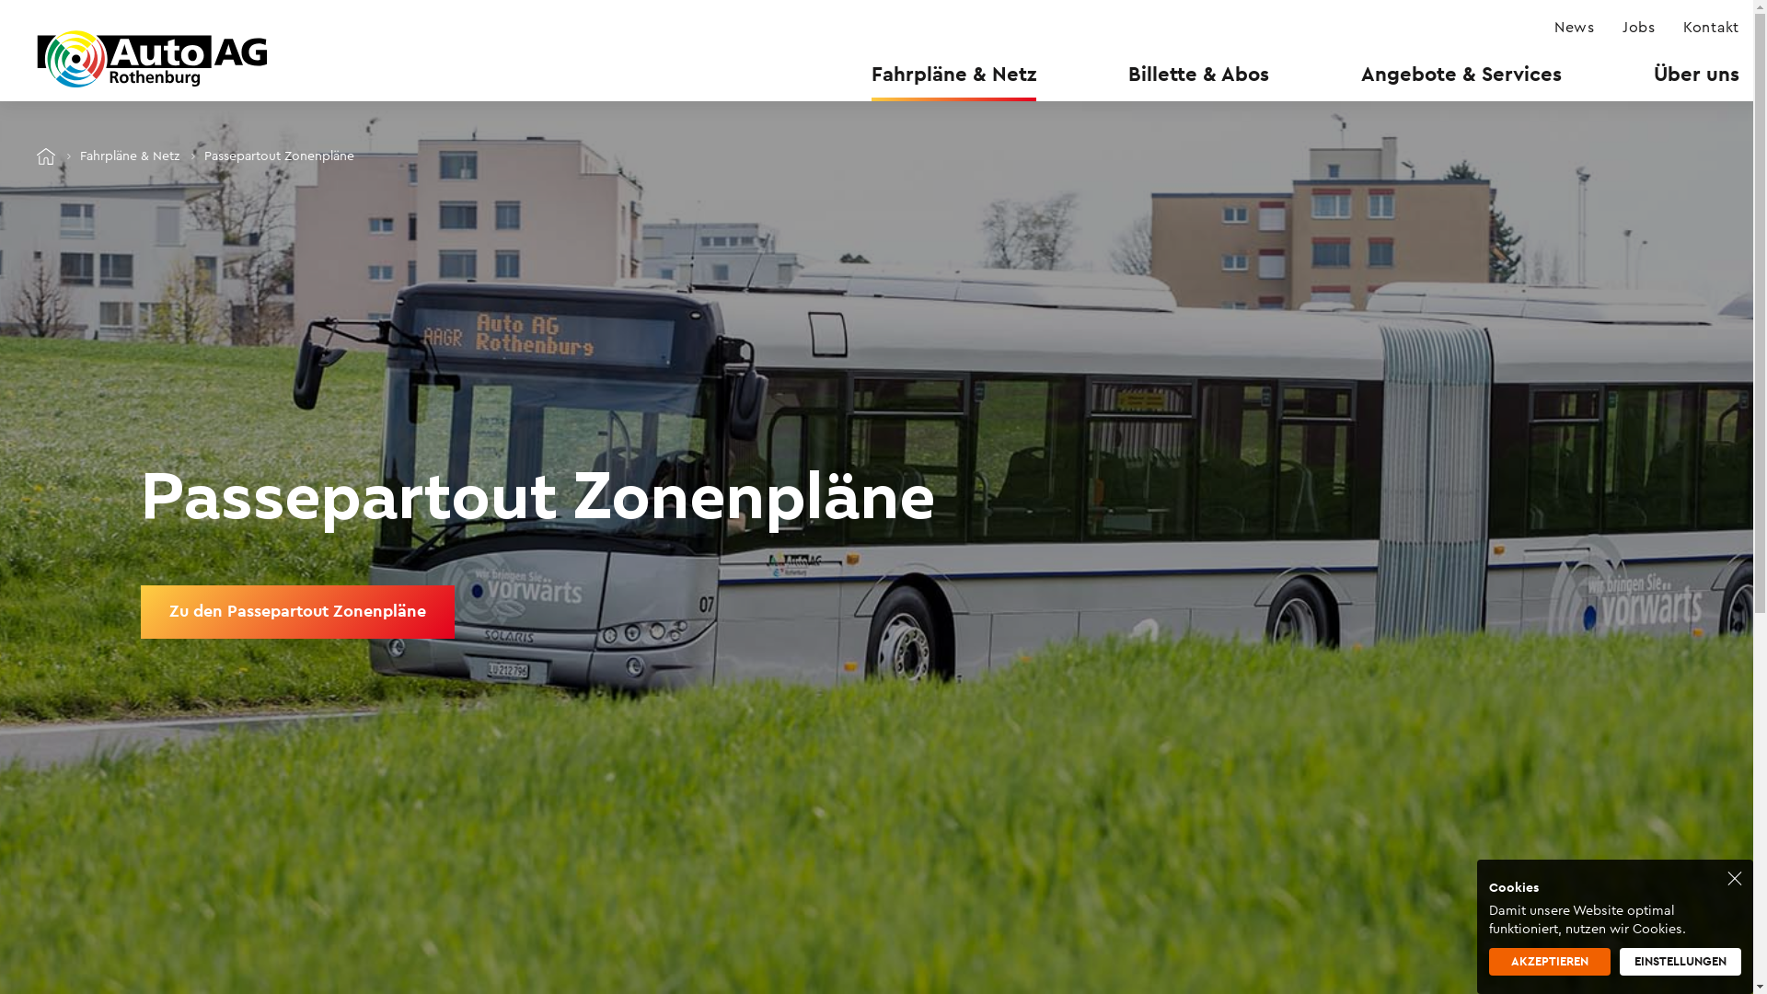 The image size is (1767, 994). What do you see at coordinates (1680, 962) in the screenshot?
I see `EINSTELLUNGEN` at bounding box center [1680, 962].